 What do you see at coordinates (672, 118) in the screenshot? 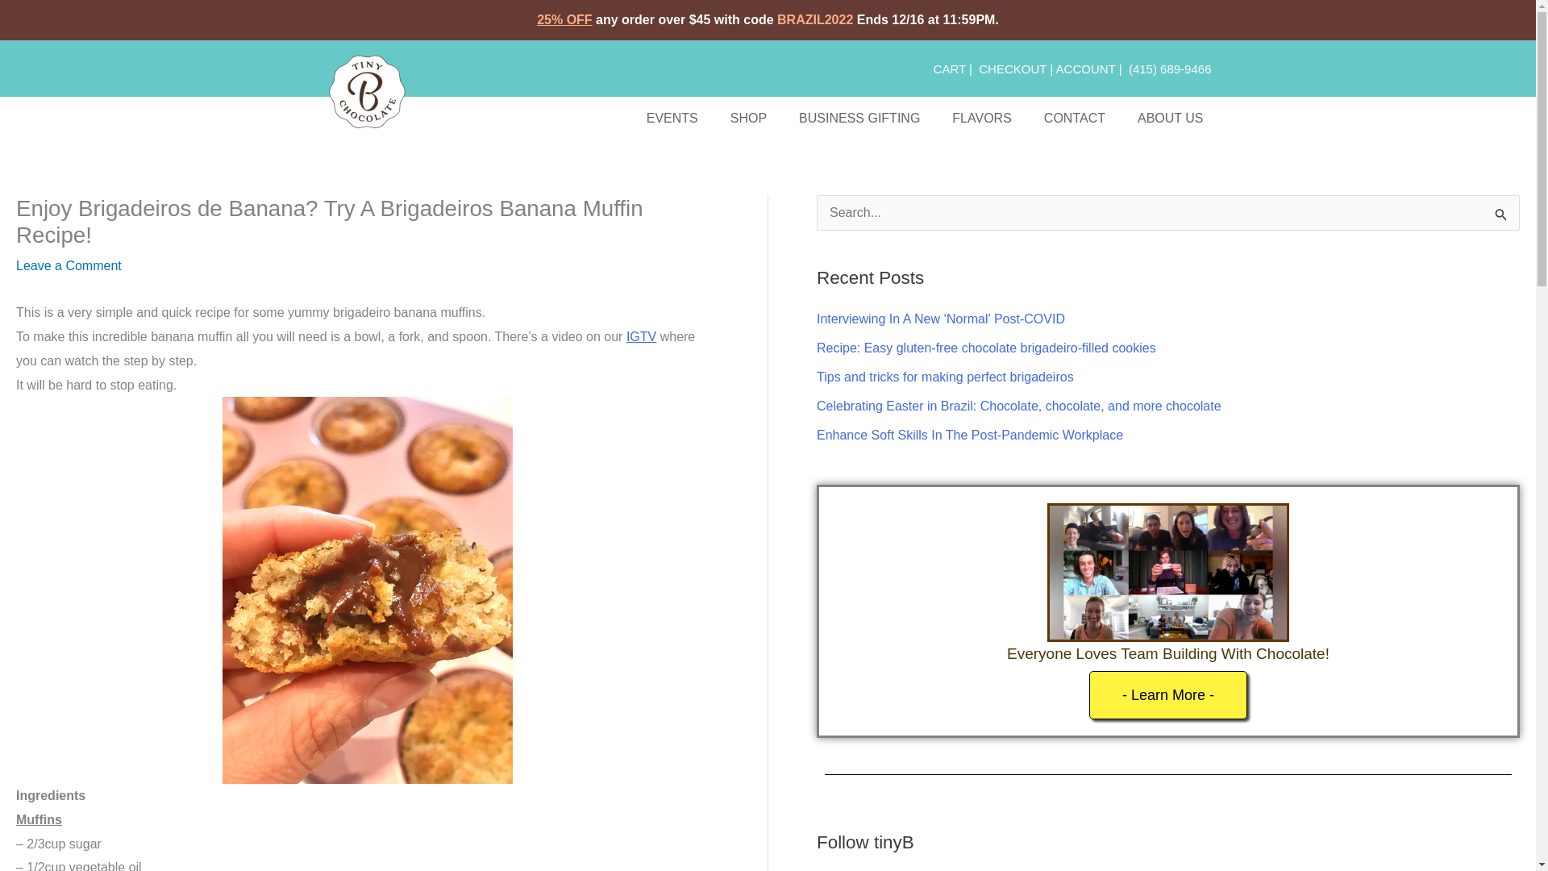
I see `EVENTS` at bounding box center [672, 118].